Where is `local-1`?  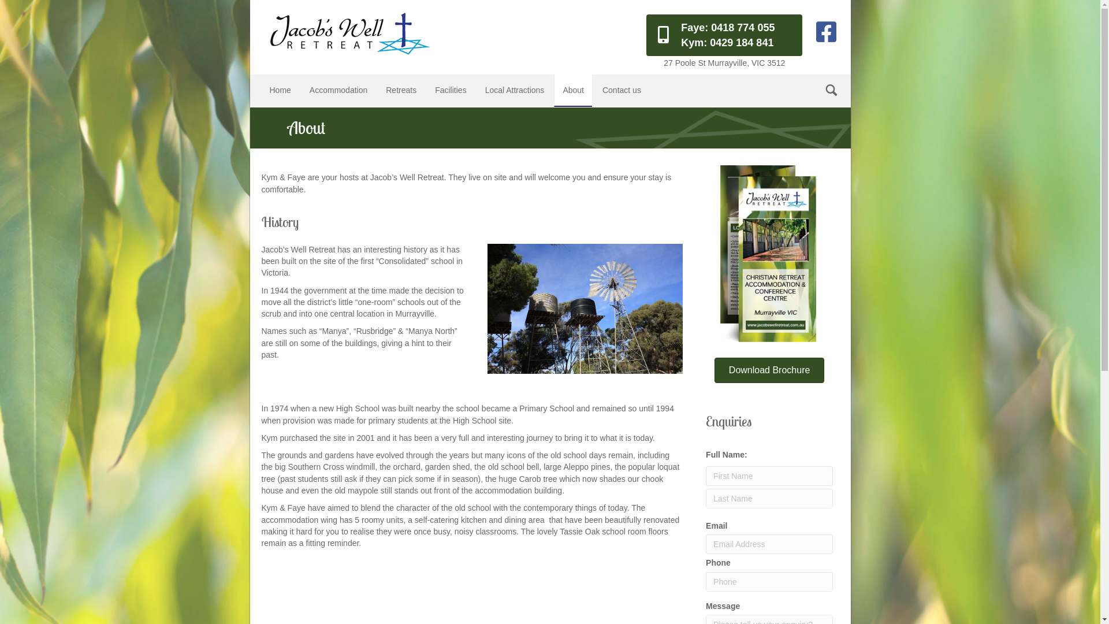 local-1 is located at coordinates (585, 309).